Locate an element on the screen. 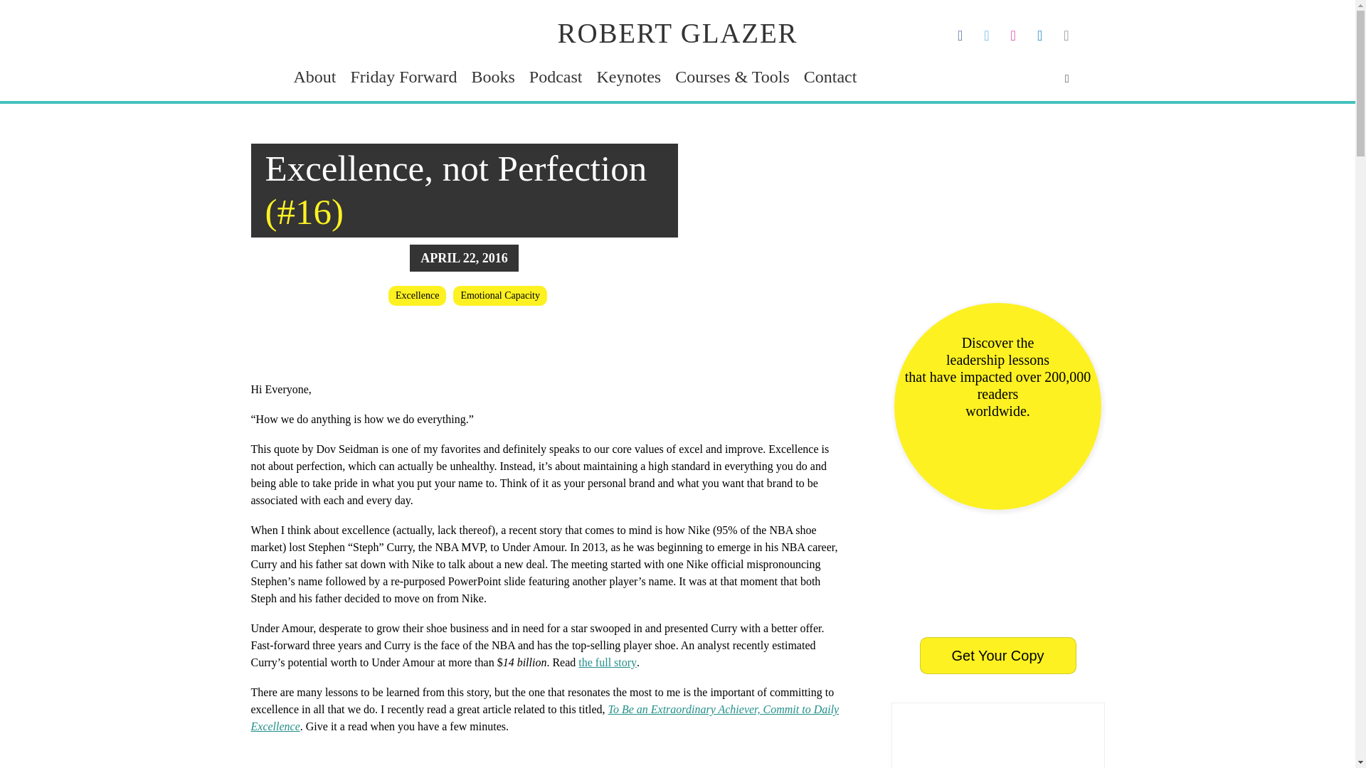  Books is located at coordinates (492, 77).